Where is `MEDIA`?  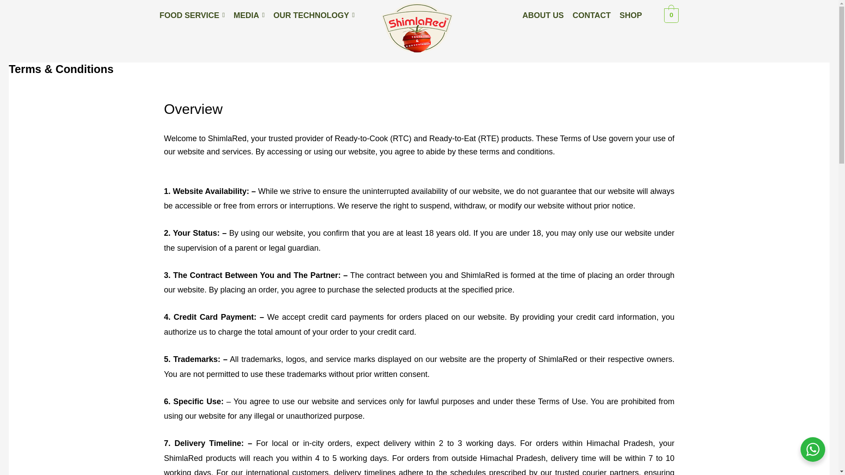 MEDIA is located at coordinates (249, 15).